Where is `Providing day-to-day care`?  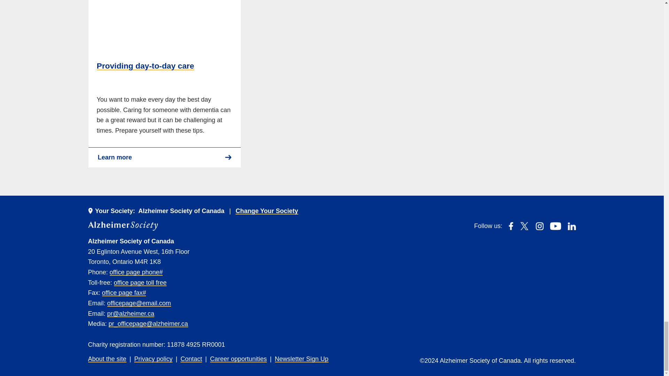
Providing day-to-day care is located at coordinates (164, 157).